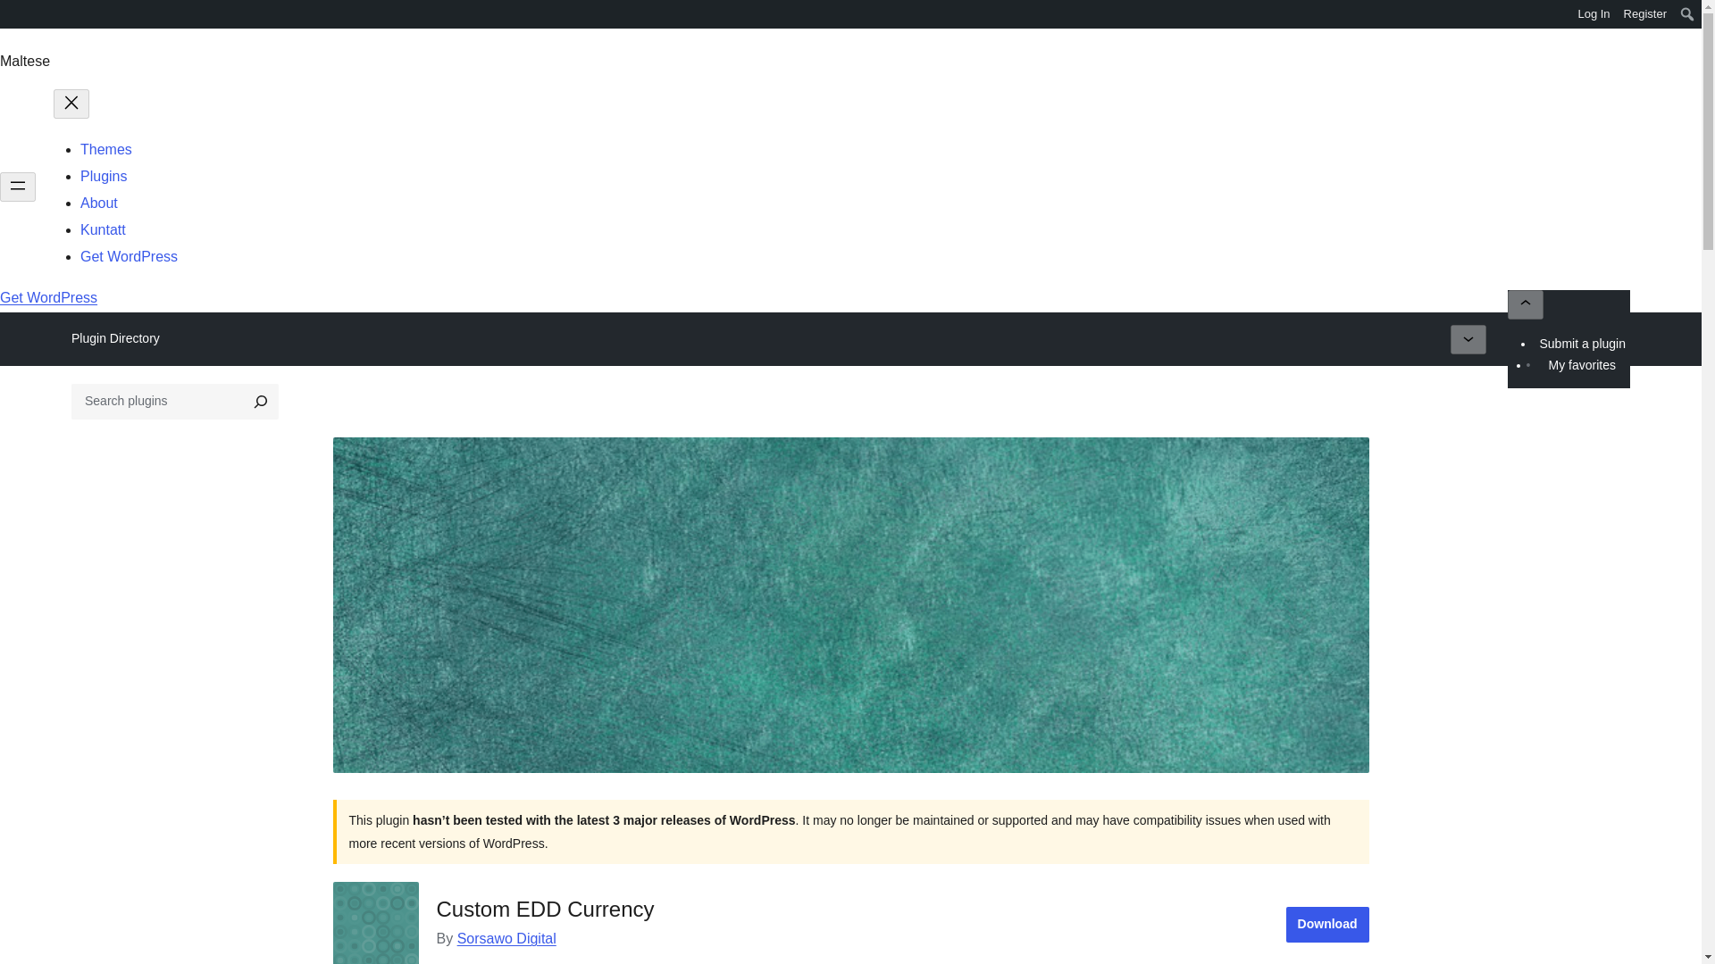  Describe the element at coordinates (1327, 925) in the screenshot. I see `Download` at that location.